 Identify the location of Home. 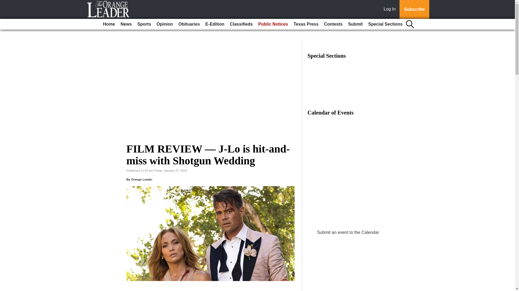
(109, 24).